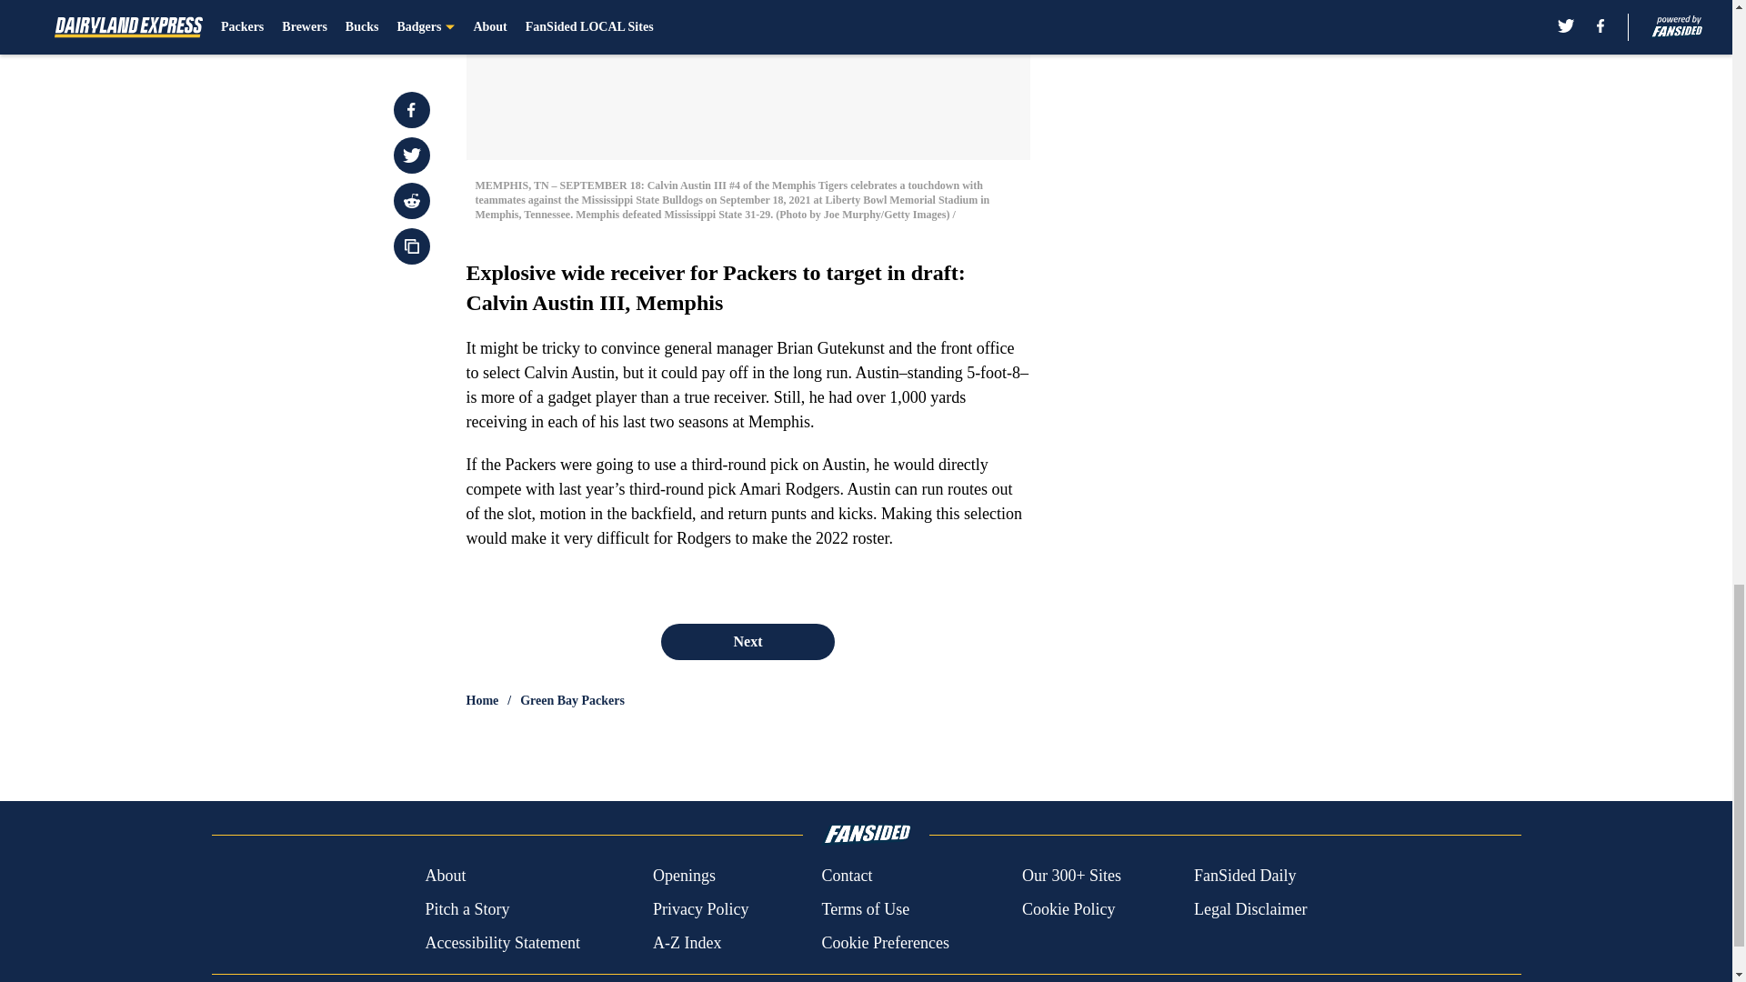 The width and height of the screenshot is (1746, 982). I want to click on Green Bay Packers, so click(573, 700).